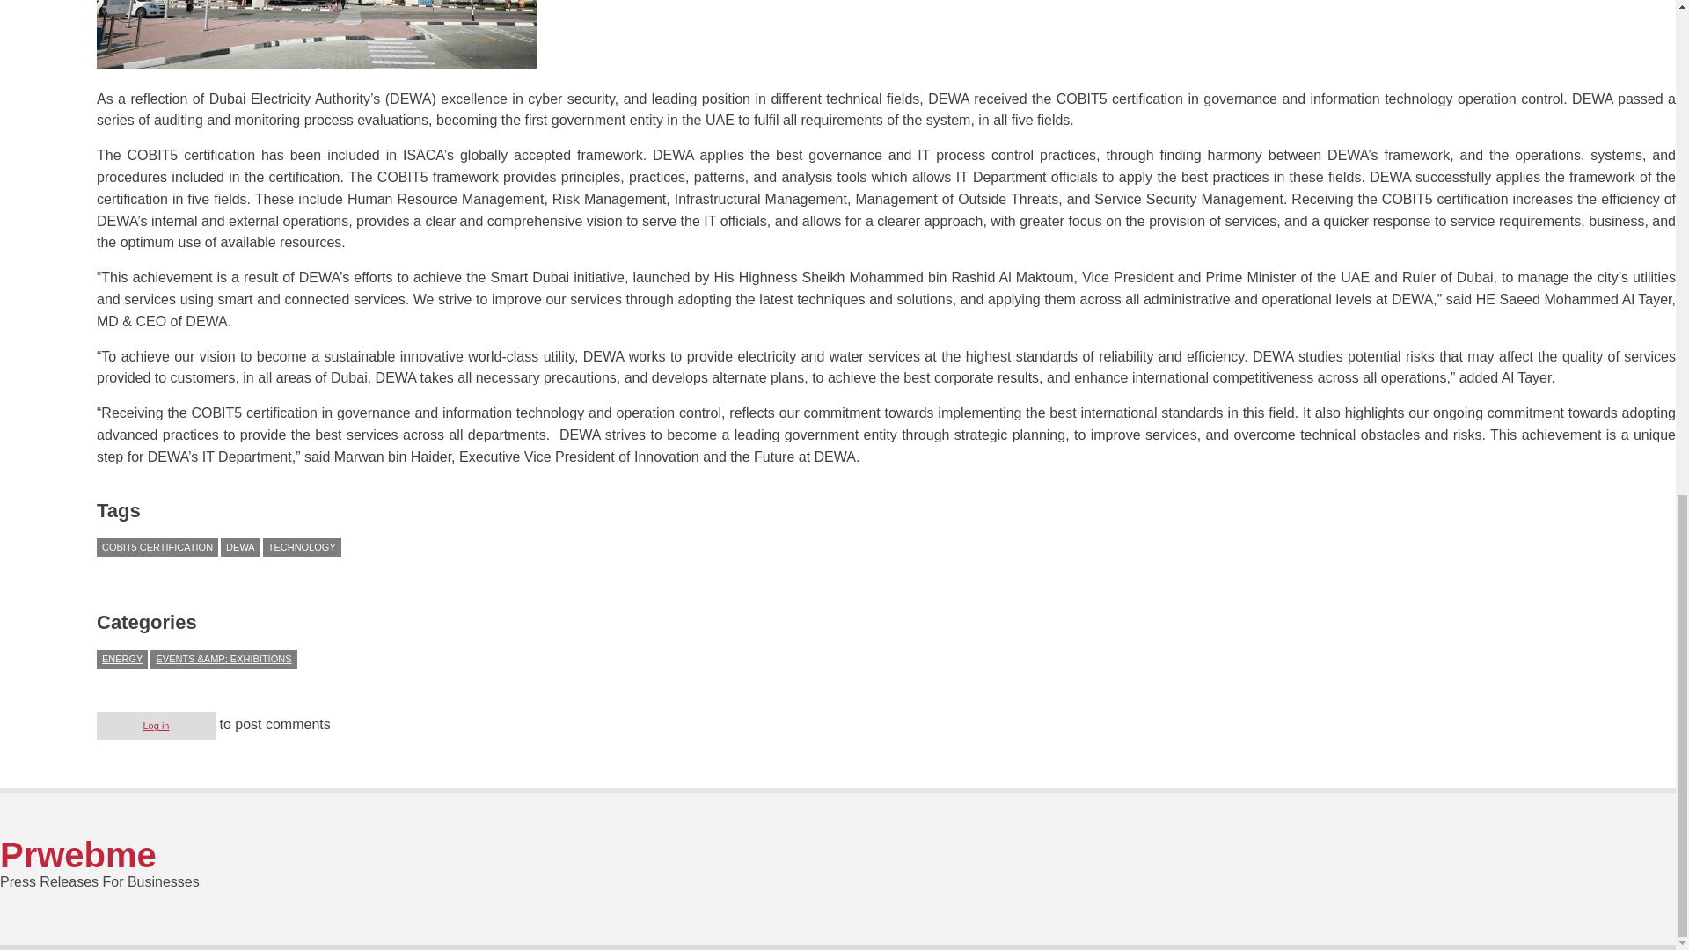  Describe the element at coordinates (157, 547) in the screenshot. I see `COBIT5 CERTIFICATION` at that location.